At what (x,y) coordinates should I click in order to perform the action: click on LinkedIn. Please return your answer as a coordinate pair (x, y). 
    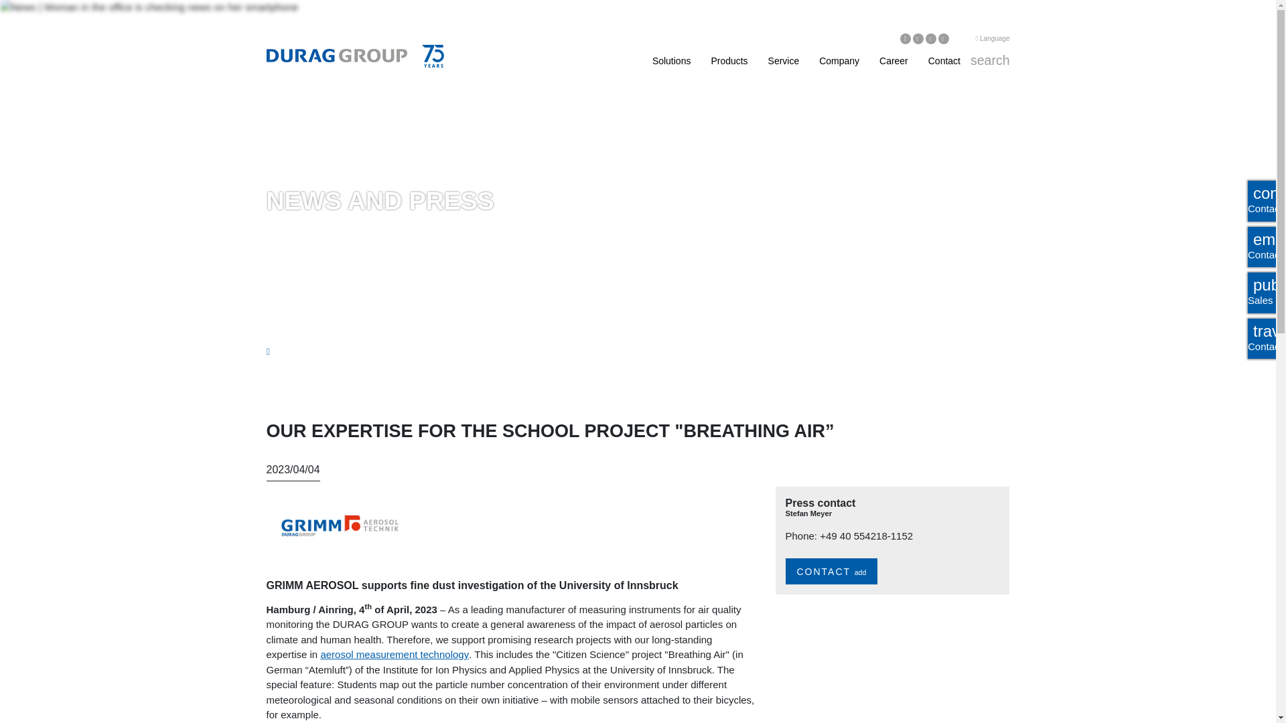
    Looking at the image, I should click on (906, 38).